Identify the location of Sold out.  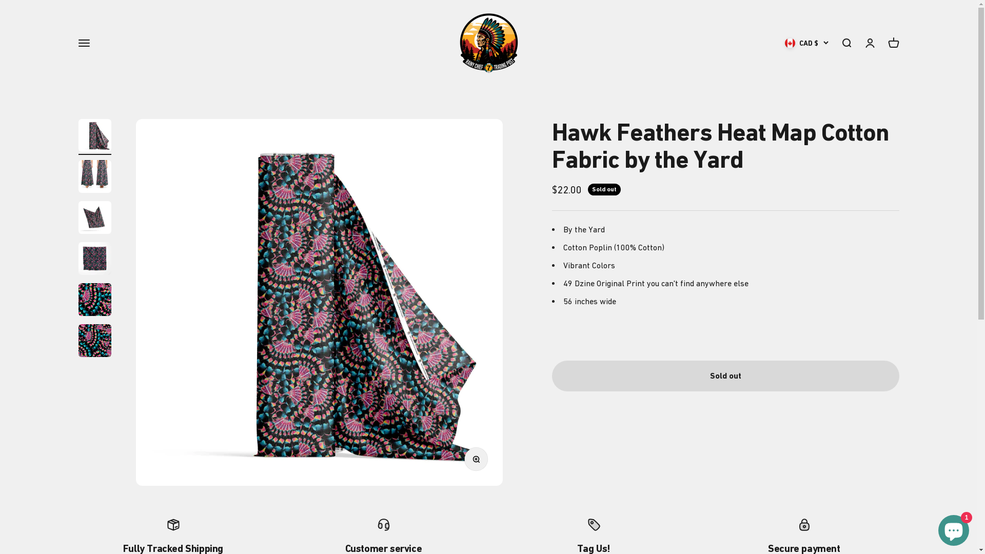
(725, 376).